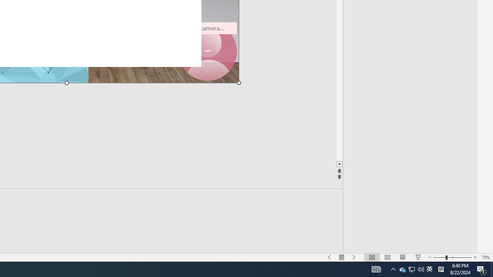 This screenshot has height=277, width=493. What do you see at coordinates (329, 257) in the screenshot?
I see `Slide Show Previous On` at bounding box center [329, 257].